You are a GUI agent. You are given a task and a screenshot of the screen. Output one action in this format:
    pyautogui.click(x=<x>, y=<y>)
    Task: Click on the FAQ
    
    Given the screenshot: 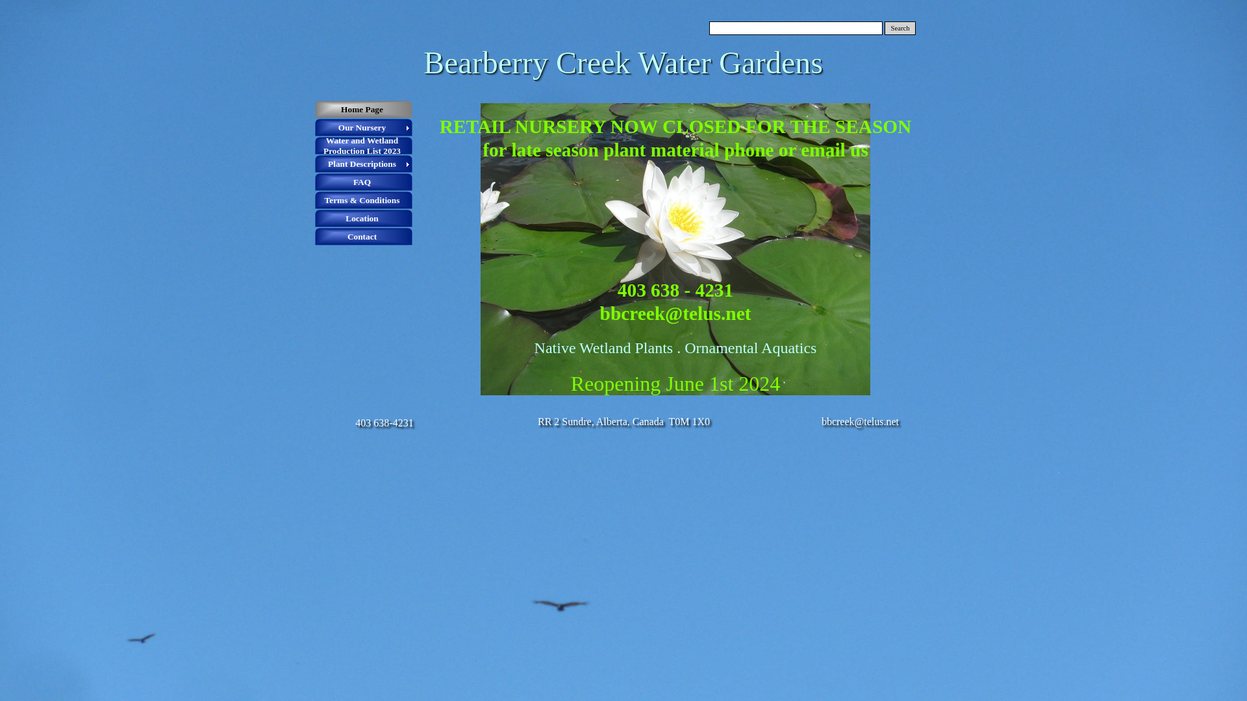 What is the action you would take?
    pyautogui.click(x=364, y=182)
    